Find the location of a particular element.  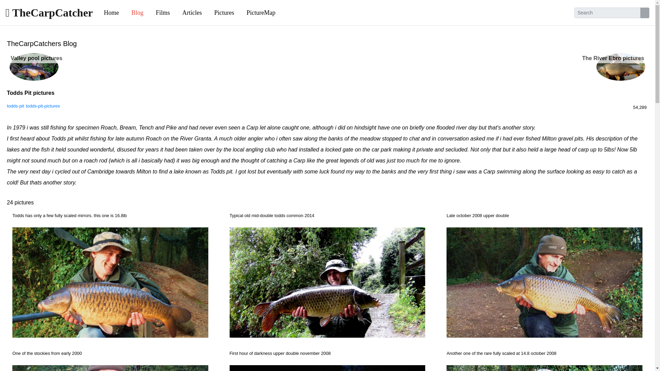

Pictures is located at coordinates (224, 13).